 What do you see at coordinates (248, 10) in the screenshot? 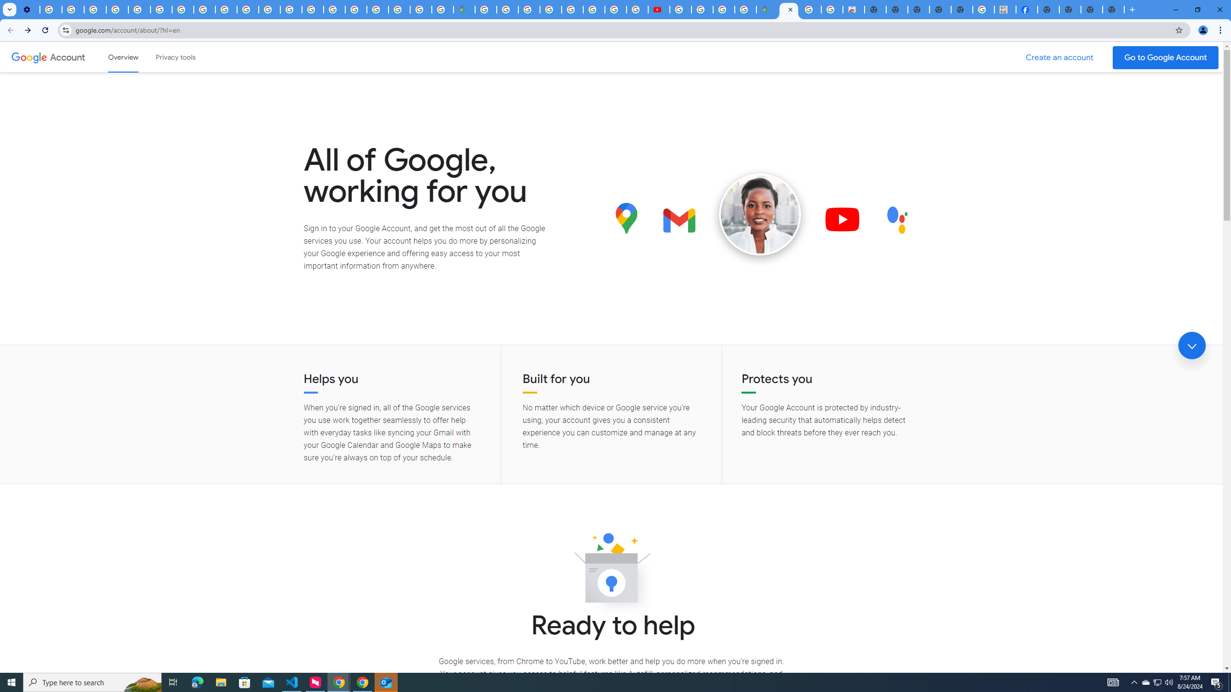
I see `Privacy Checkup` at bounding box center [248, 10].